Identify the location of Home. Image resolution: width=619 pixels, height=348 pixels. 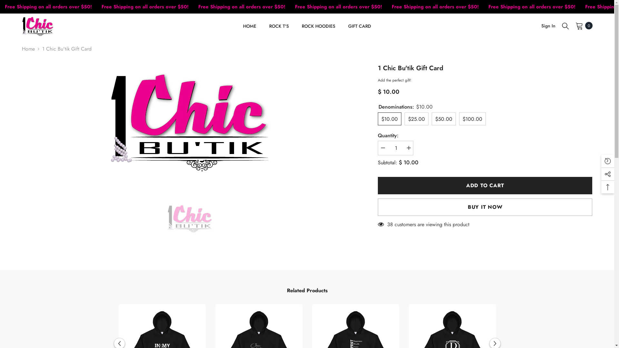
(28, 49).